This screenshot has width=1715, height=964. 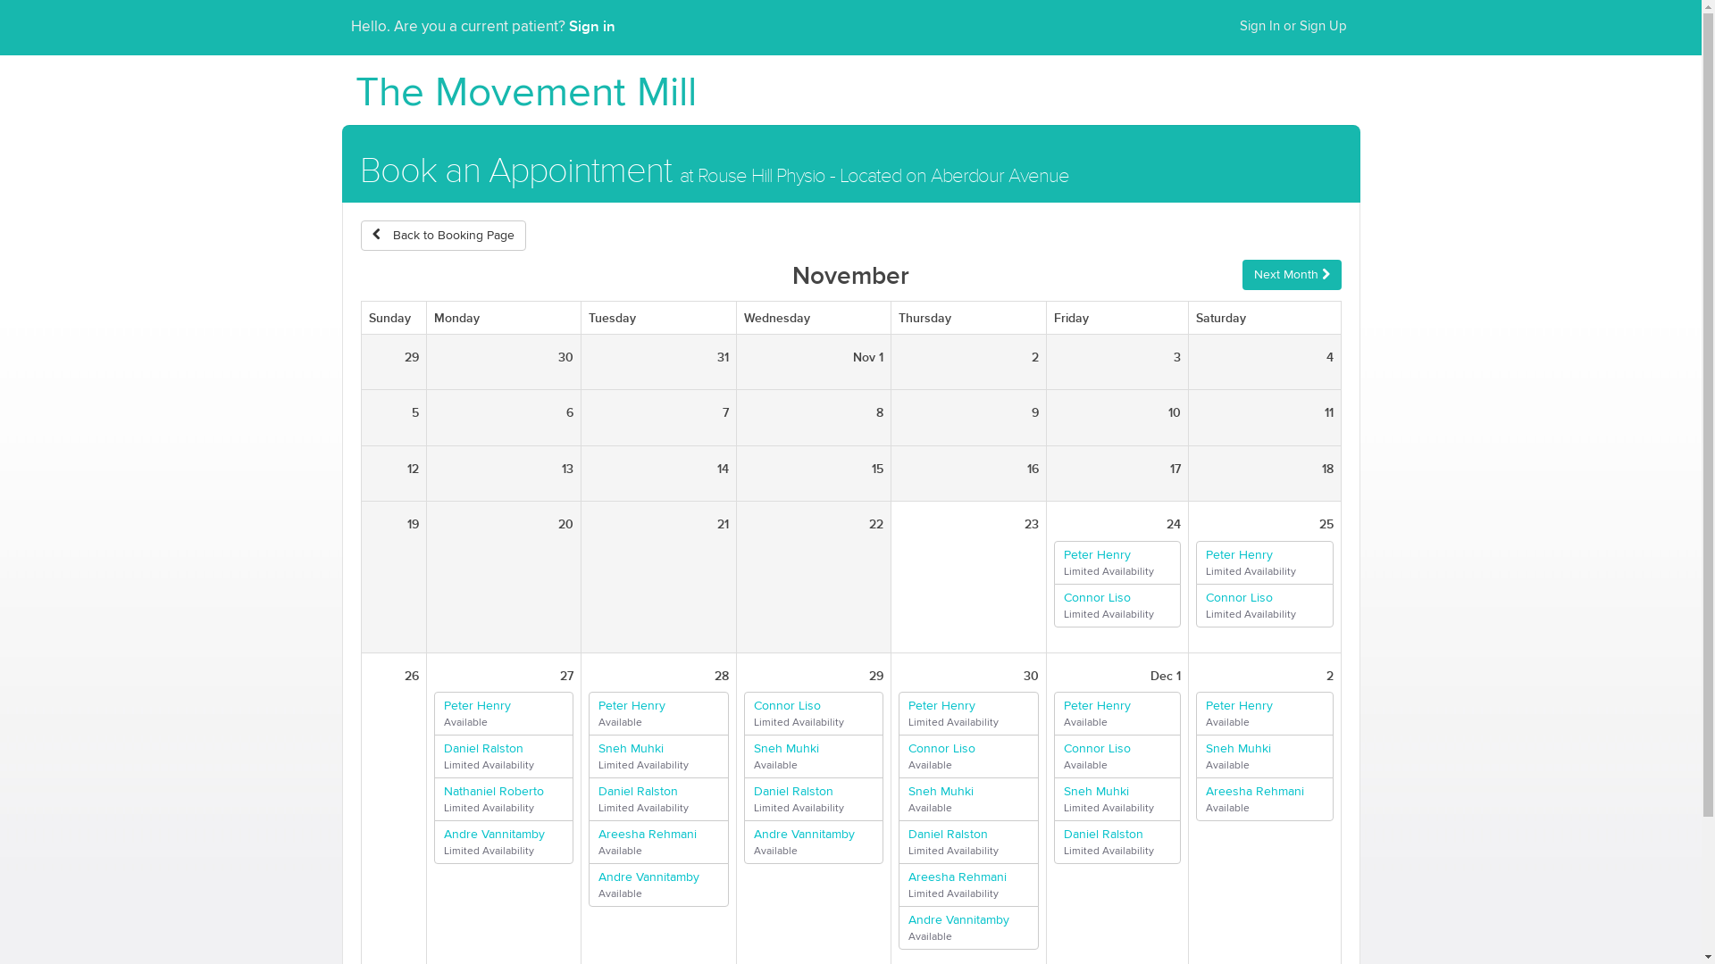 I want to click on Sneh Muhki
Available, so click(x=1265, y=757).